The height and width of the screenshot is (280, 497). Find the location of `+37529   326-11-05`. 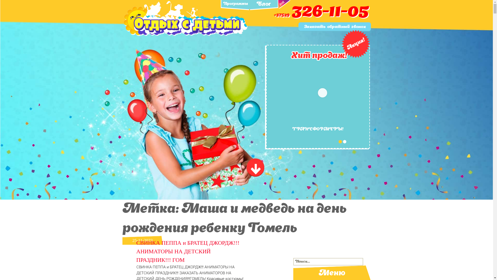

+37529   326-11-05 is located at coordinates (321, 15).